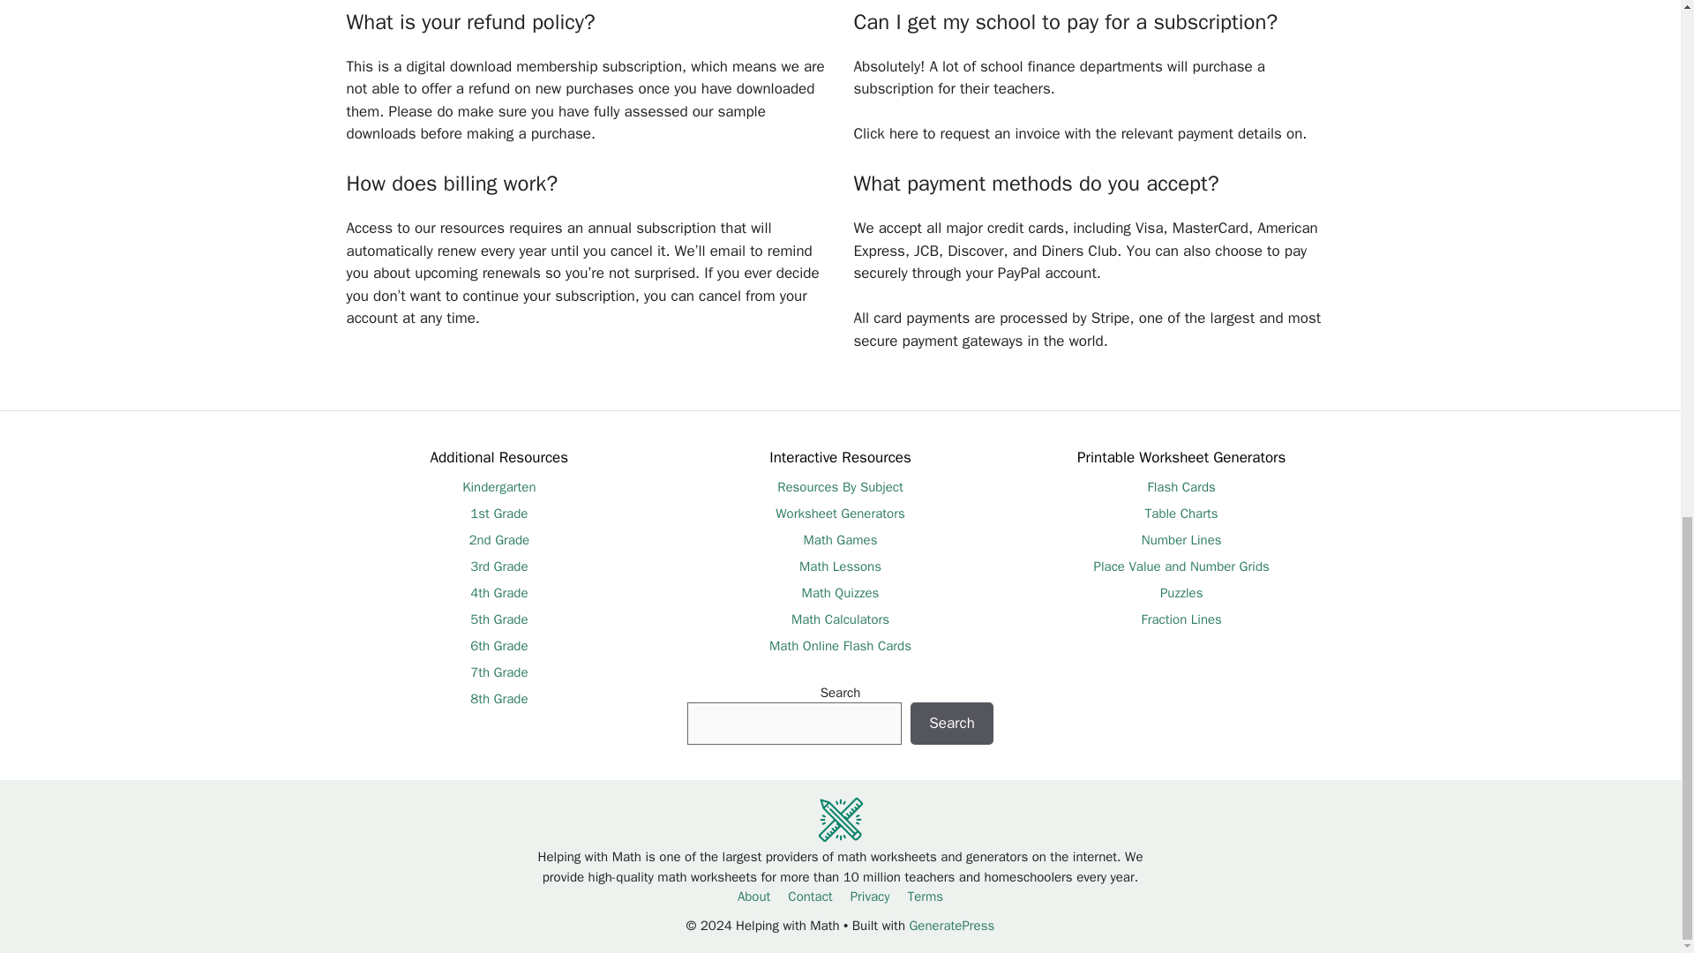 Image resolution: width=1694 pixels, height=953 pixels. I want to click on 3rd Grade, so click(498, 567).